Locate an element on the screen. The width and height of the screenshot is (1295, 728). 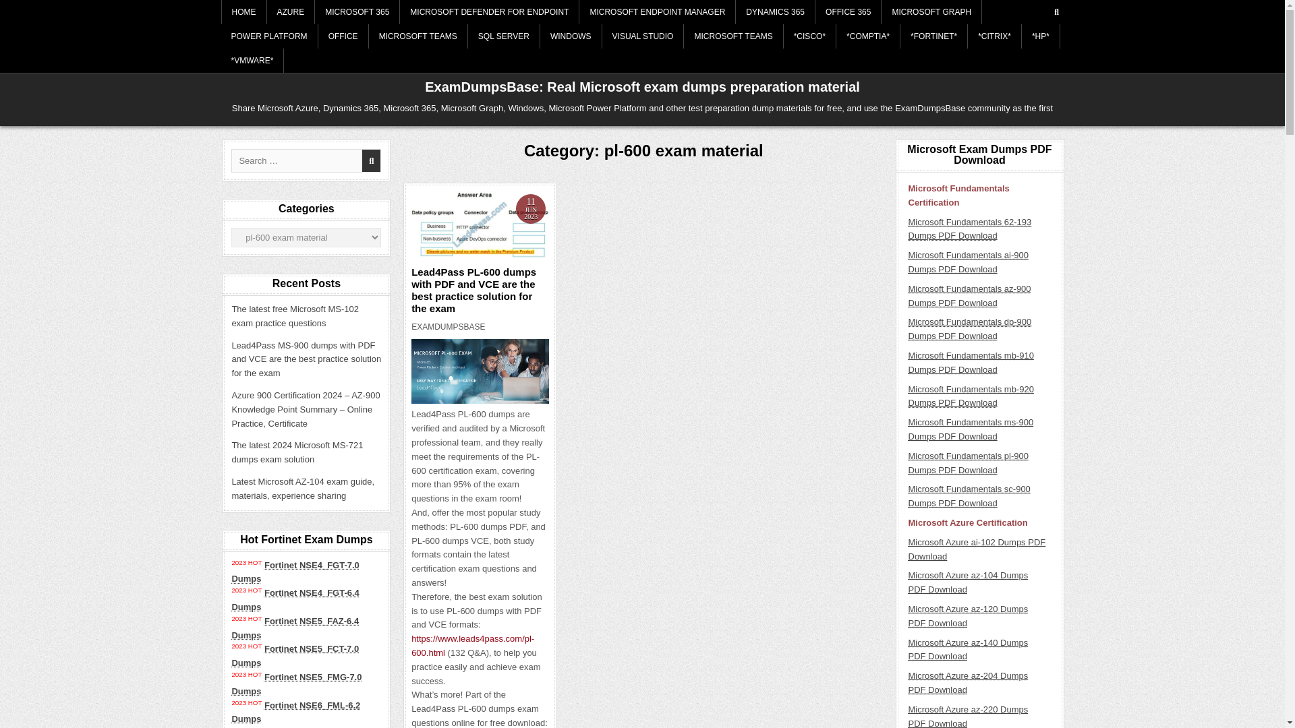
Microsoft Fundamentals az-900 Dumps PDF Download is located at coordinates (969, 295).